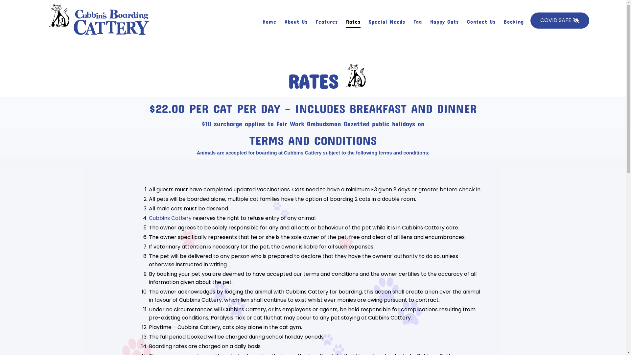  I want to click on Features, so click(327, 21).